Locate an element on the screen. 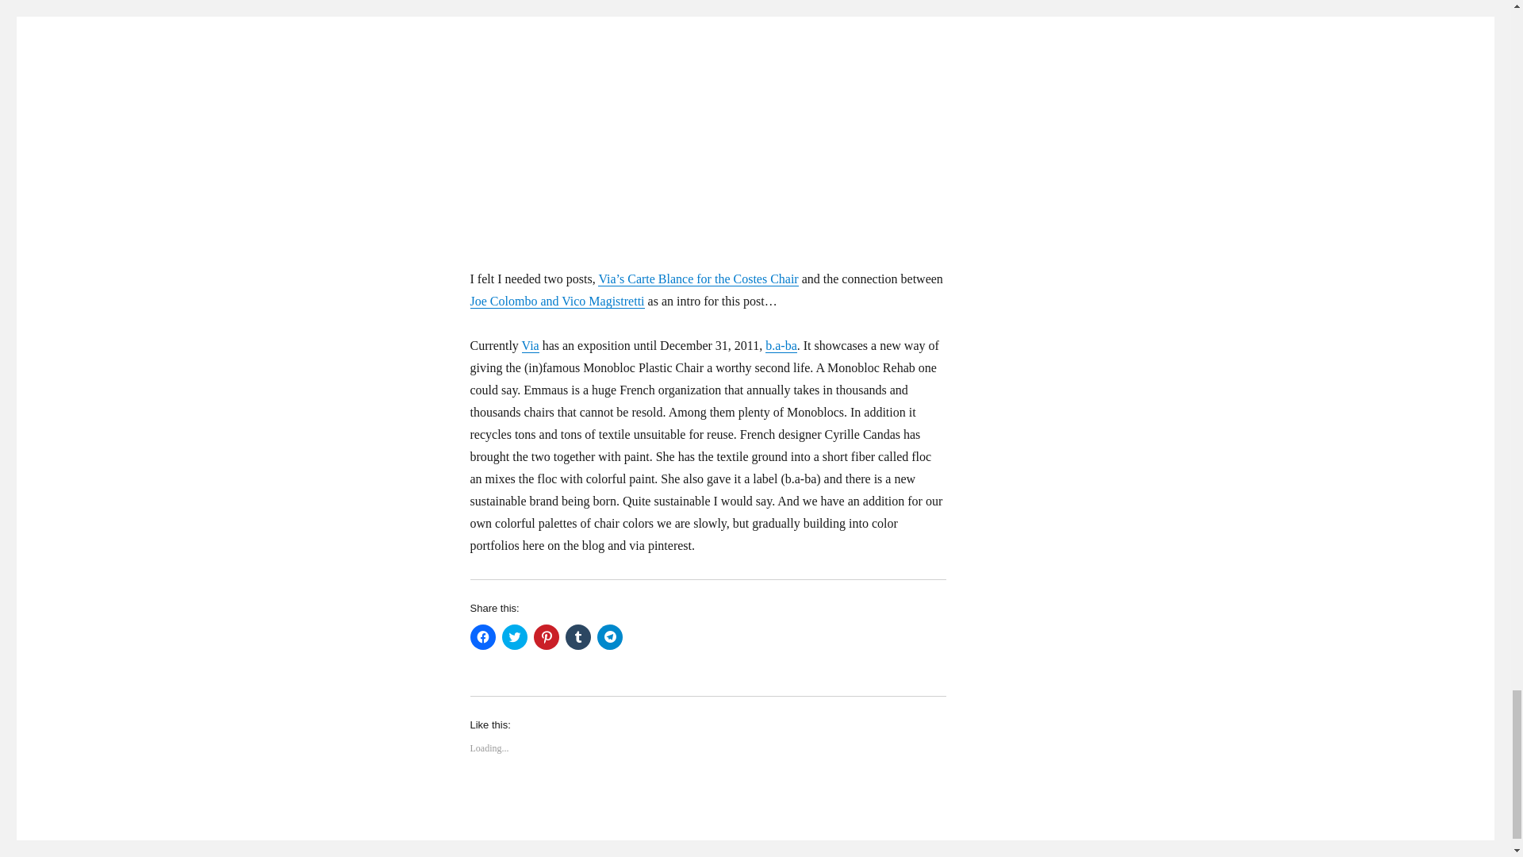  Joe Colombo and Vico Magistretti is located at coordinates (557, 301).